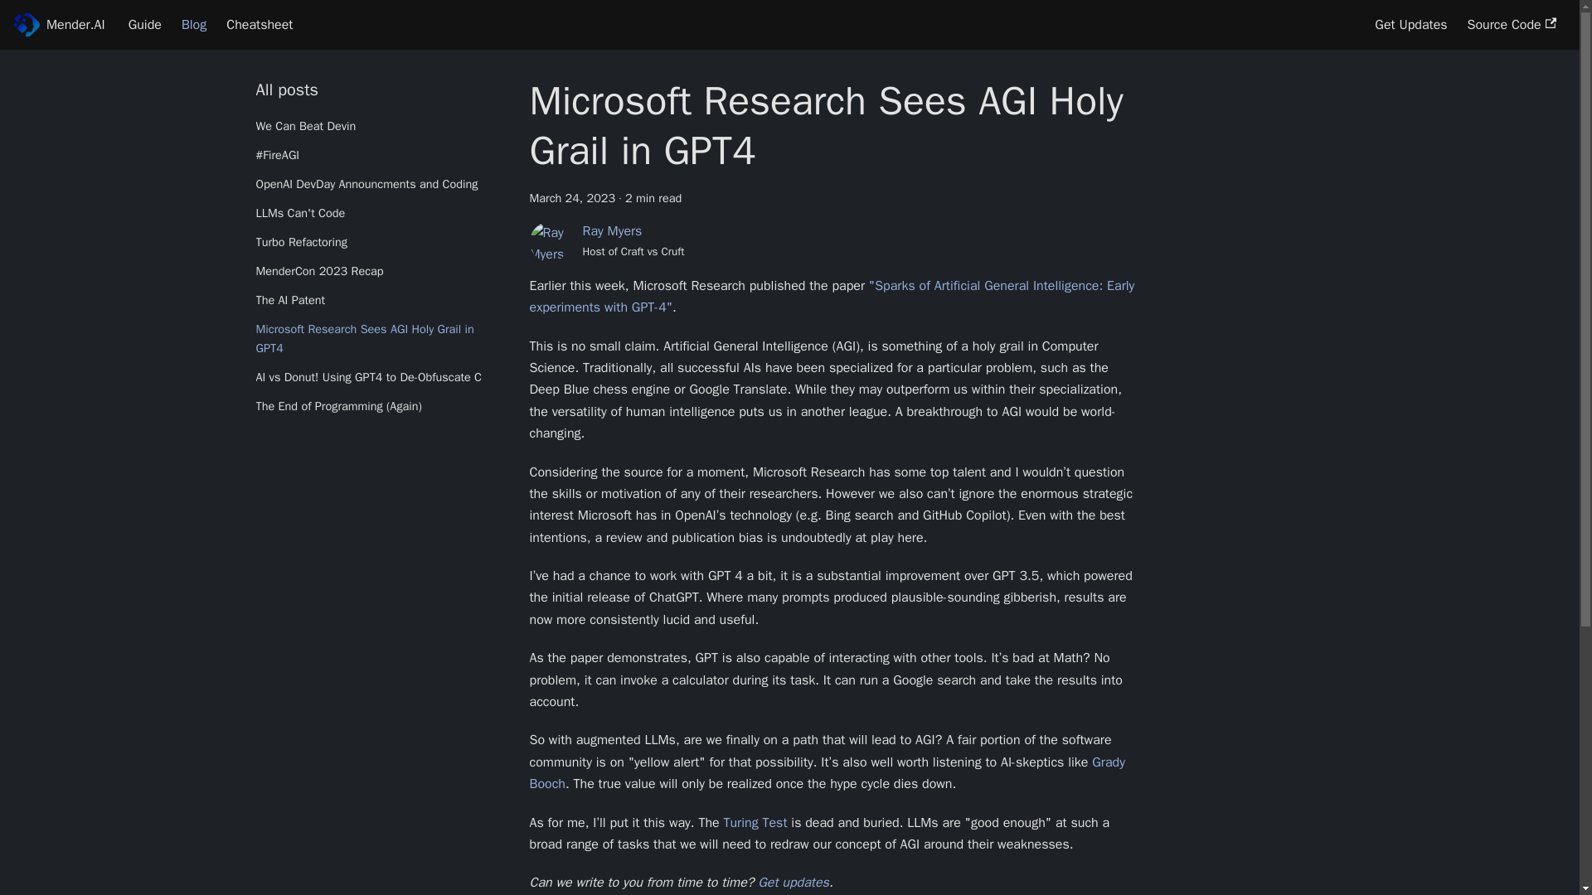 The height and width of the screenshot is (895, 1592). Describe the element at coordinates (58, 25) in the screenshot. I see `Mender.AI` at that location.